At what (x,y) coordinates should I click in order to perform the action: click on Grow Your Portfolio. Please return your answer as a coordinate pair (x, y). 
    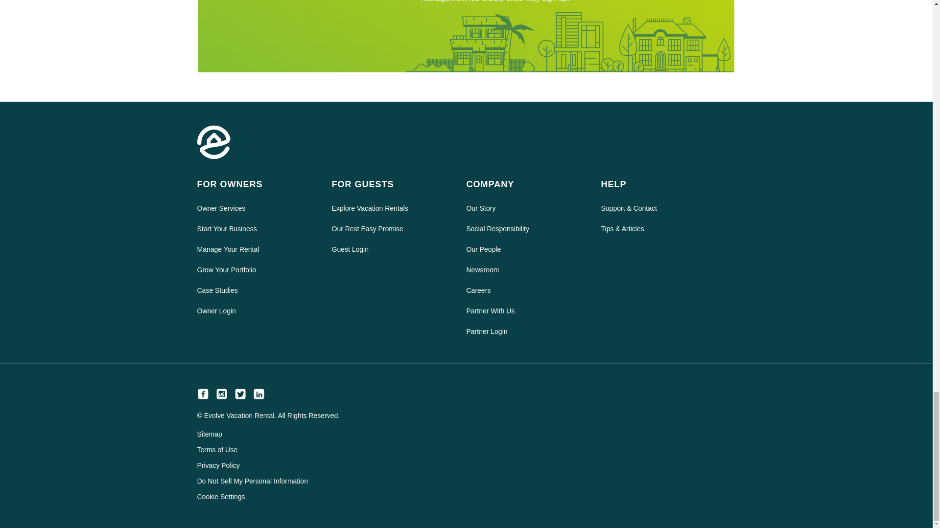
    Looking at the image, I should click on (257, 269).